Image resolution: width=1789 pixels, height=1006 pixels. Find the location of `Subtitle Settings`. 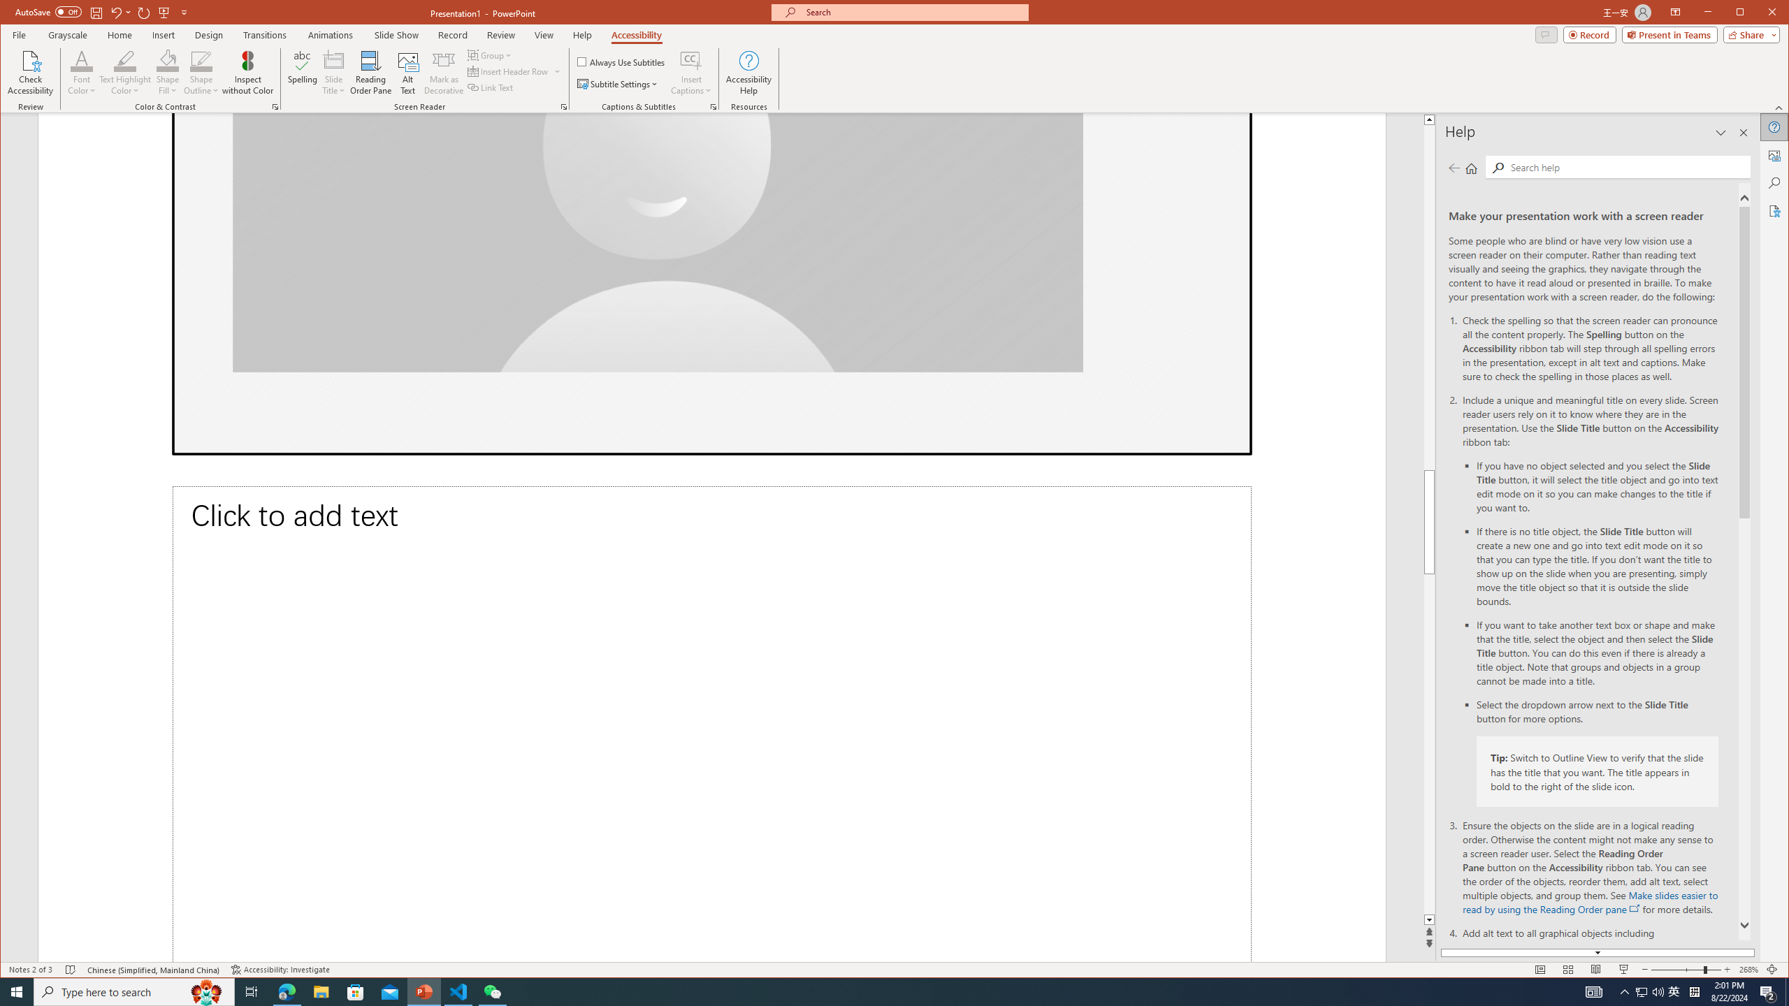

Subtitle Settings is located at coordinates (618, 84).